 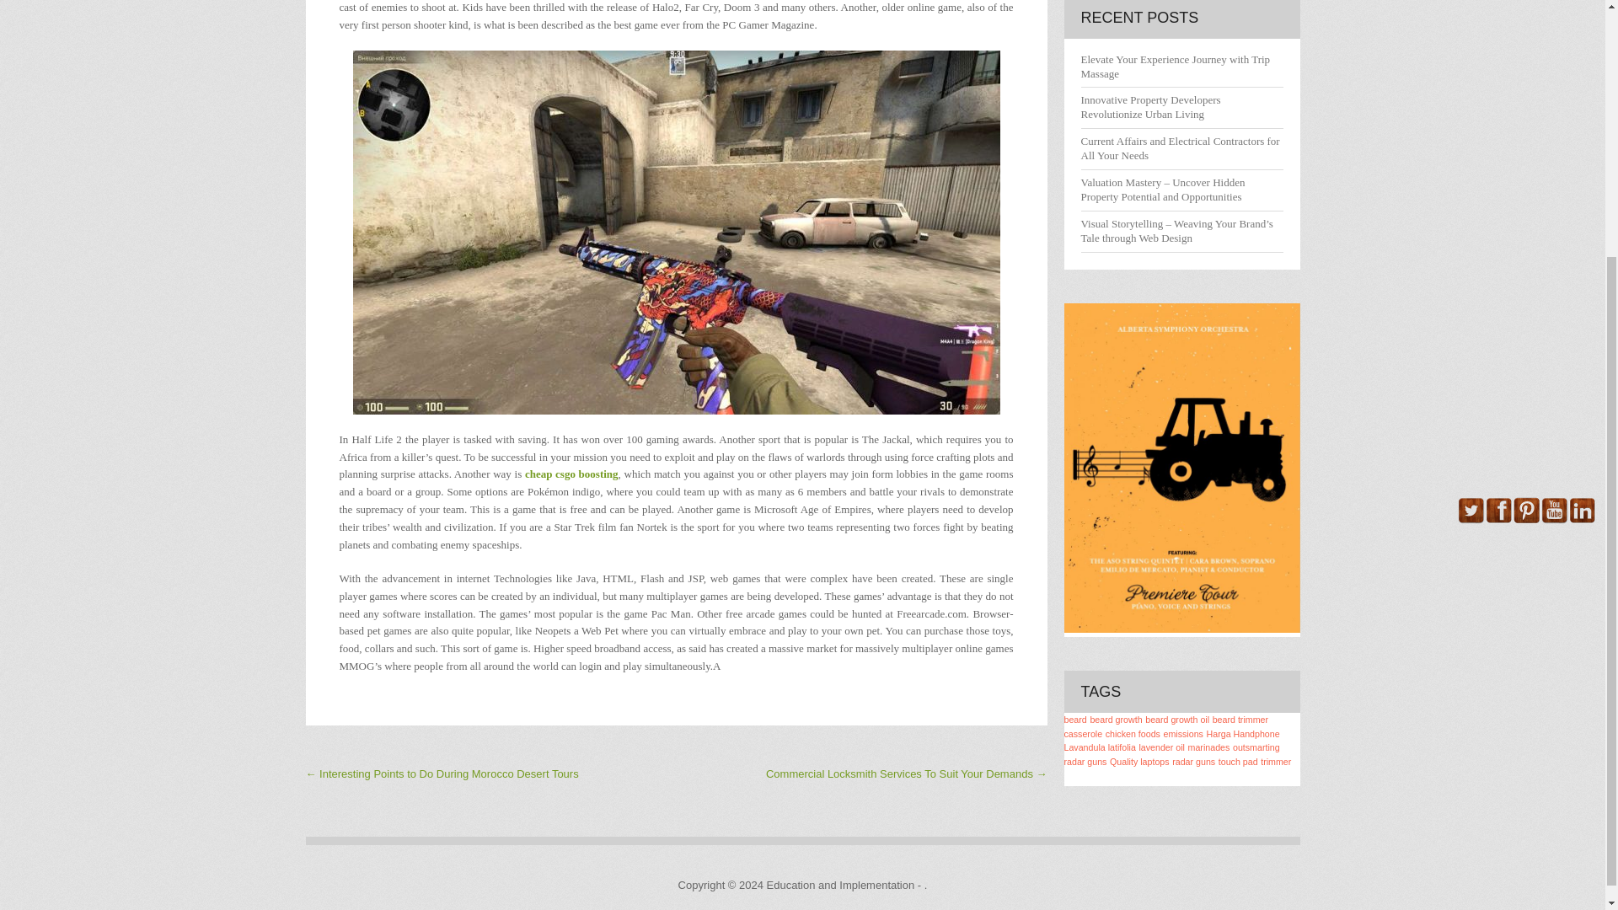 I want to click on Lavandula latifolia, so click(x=1099, y=747).